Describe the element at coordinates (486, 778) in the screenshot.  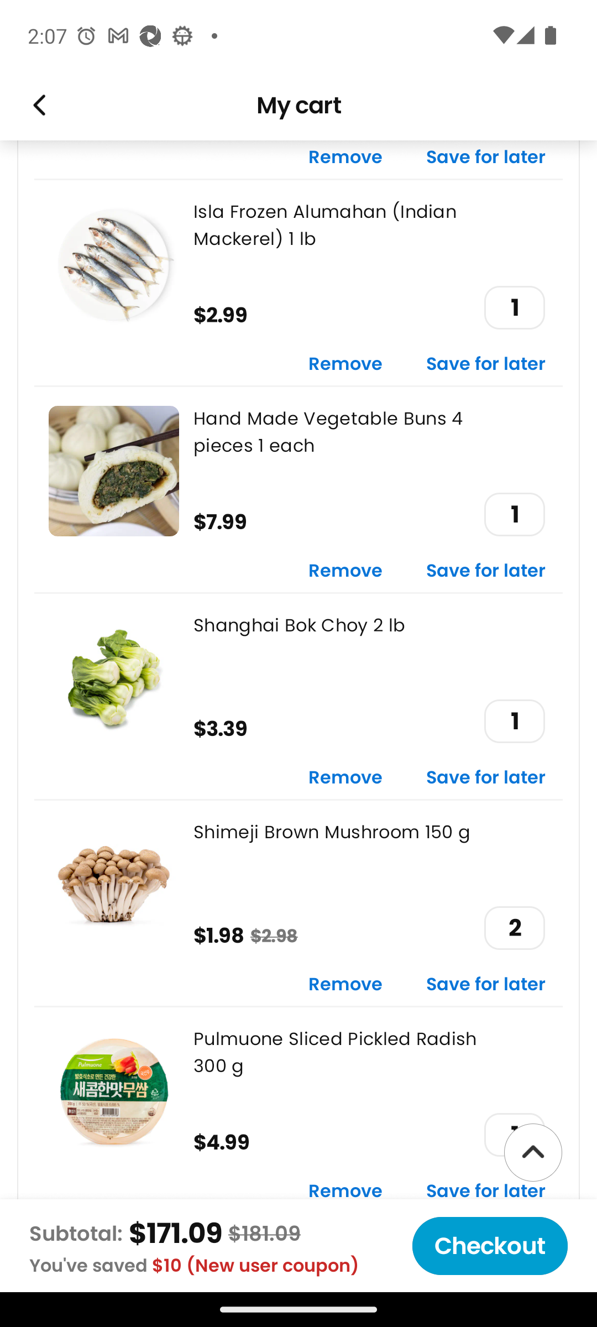
I see `Save for later` at that location.